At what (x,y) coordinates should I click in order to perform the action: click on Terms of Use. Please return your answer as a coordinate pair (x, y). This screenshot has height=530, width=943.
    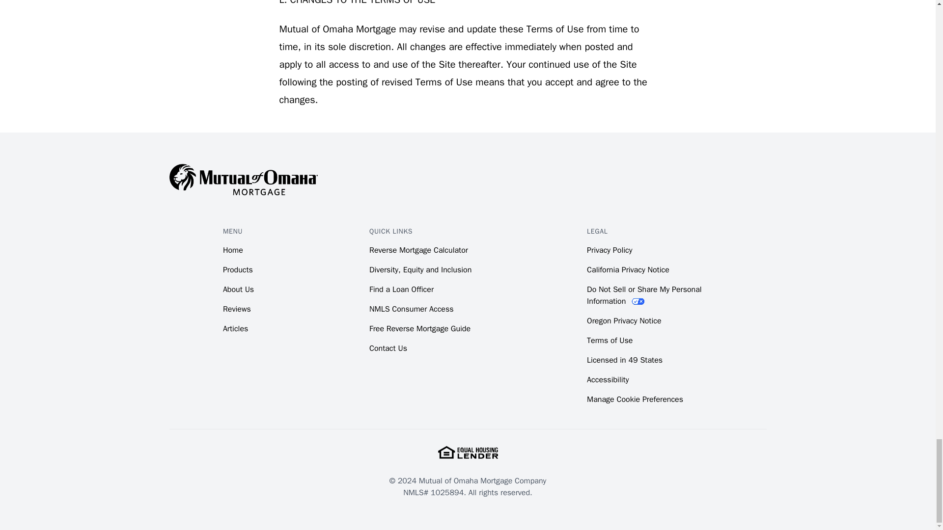
    Looking at the image, I should click on (610, 341).